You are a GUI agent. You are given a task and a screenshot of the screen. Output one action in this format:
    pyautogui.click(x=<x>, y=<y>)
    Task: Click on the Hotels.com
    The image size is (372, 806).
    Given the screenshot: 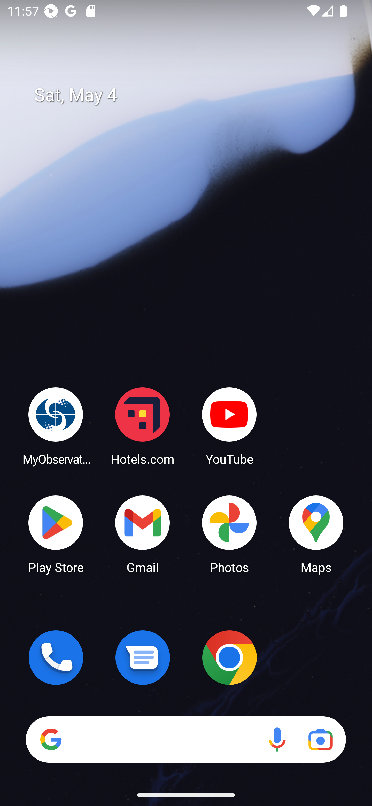 What is the action you would take?
    pyautogui.click(x=143, y=426)
    